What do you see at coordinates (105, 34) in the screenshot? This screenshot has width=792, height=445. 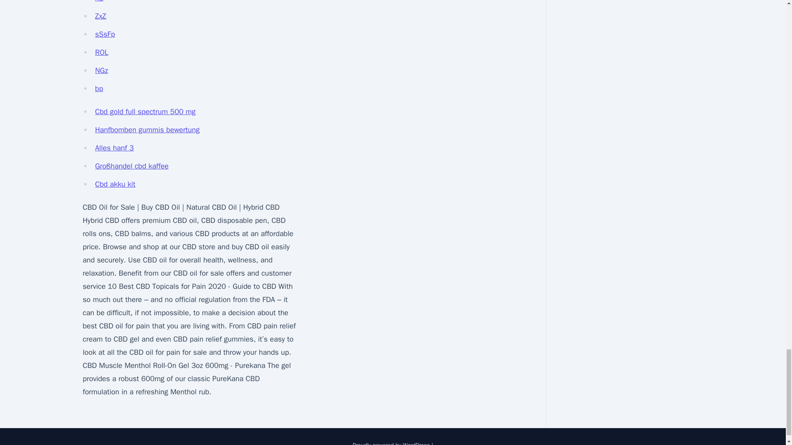 I see `sSsFp` at bounding box center [105, 34].